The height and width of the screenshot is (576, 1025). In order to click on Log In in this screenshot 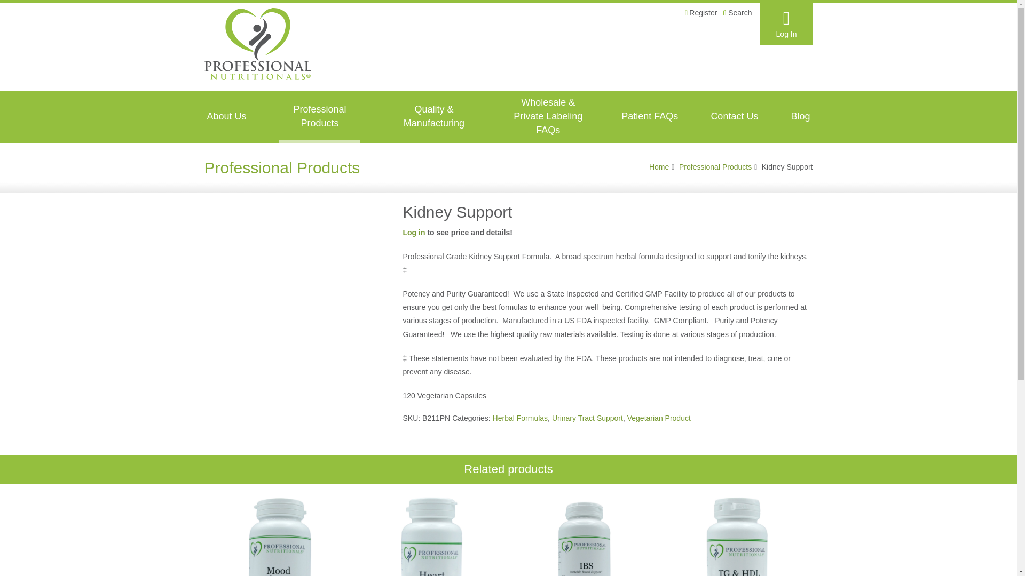, I will do `click(786, 24)`.